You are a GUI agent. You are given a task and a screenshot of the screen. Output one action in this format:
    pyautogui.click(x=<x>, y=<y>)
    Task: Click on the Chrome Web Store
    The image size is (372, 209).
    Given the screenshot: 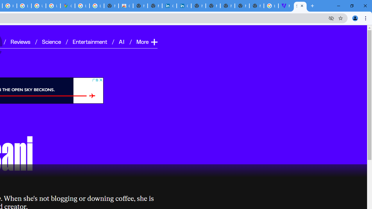 What is the action you would take?
    pyautogui.click(x=126, y=6)
    